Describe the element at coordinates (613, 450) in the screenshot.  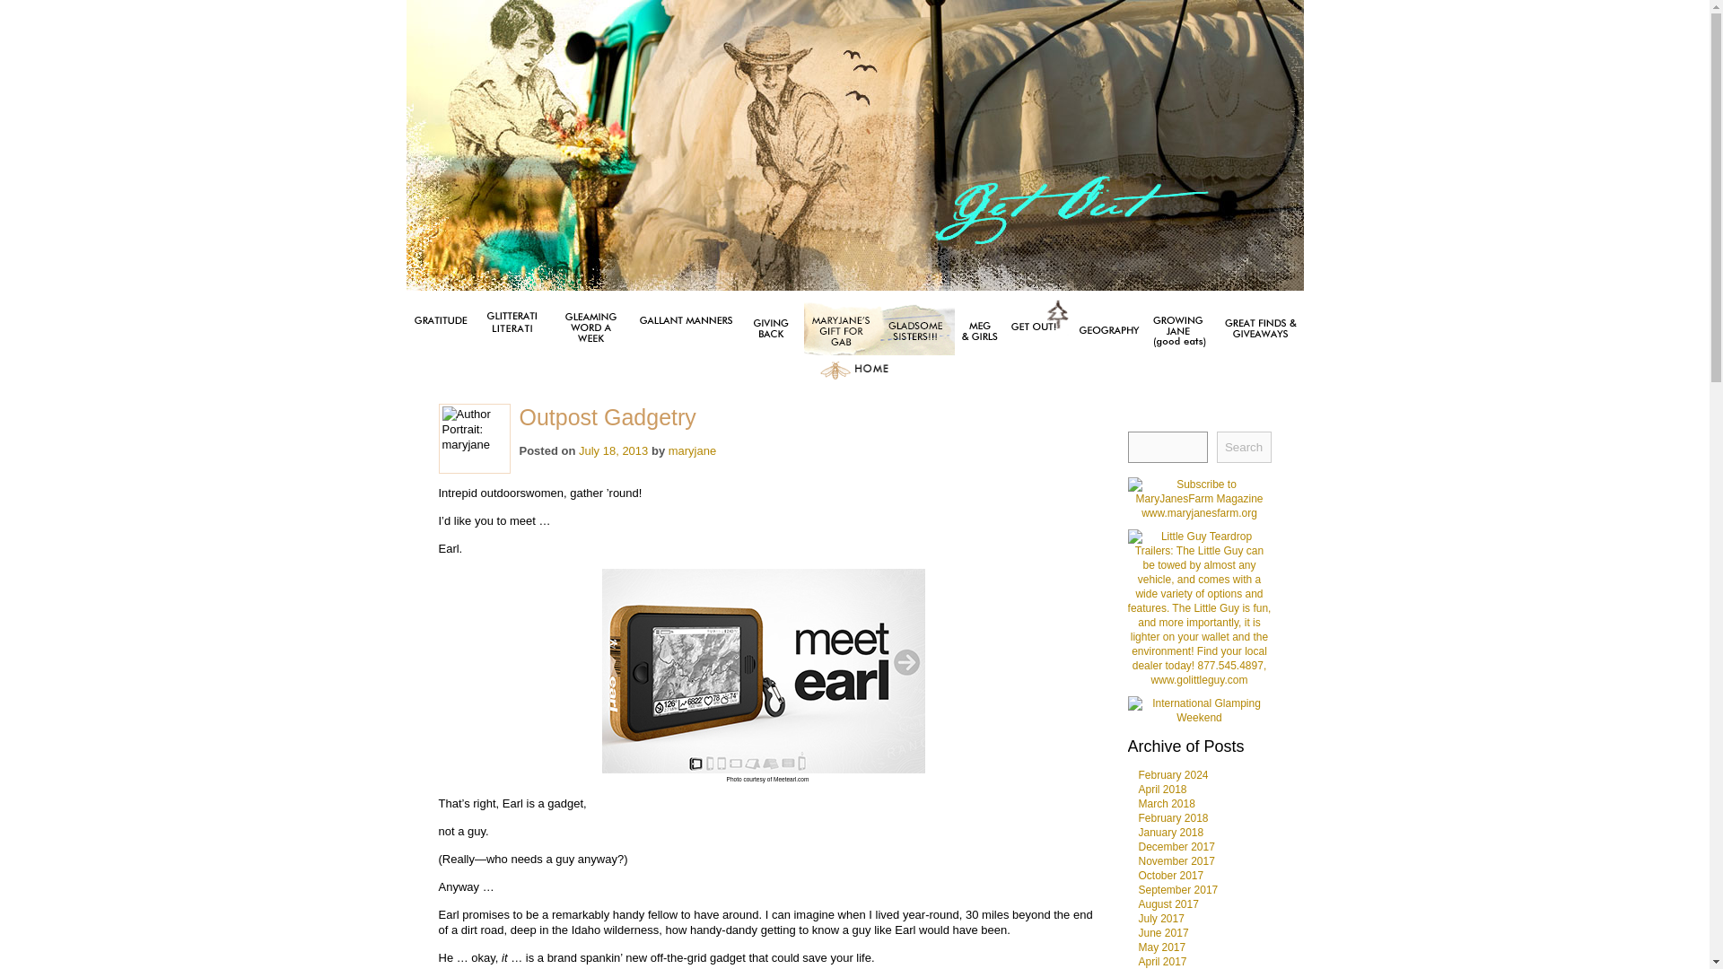
I see `12:09 am` at that location.